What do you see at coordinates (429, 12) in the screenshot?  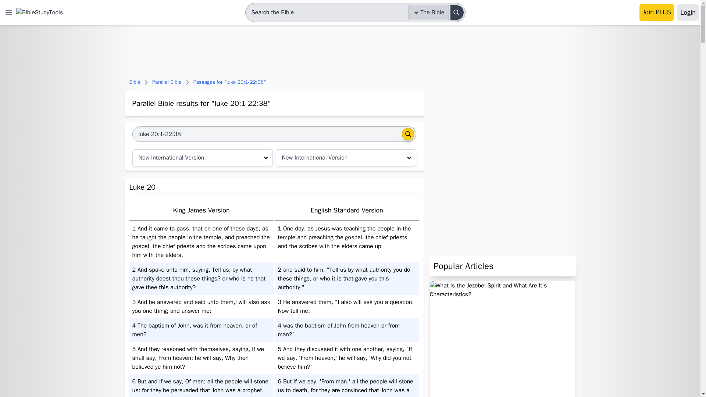 I see `The Bible` at bounding box center [429, 12].